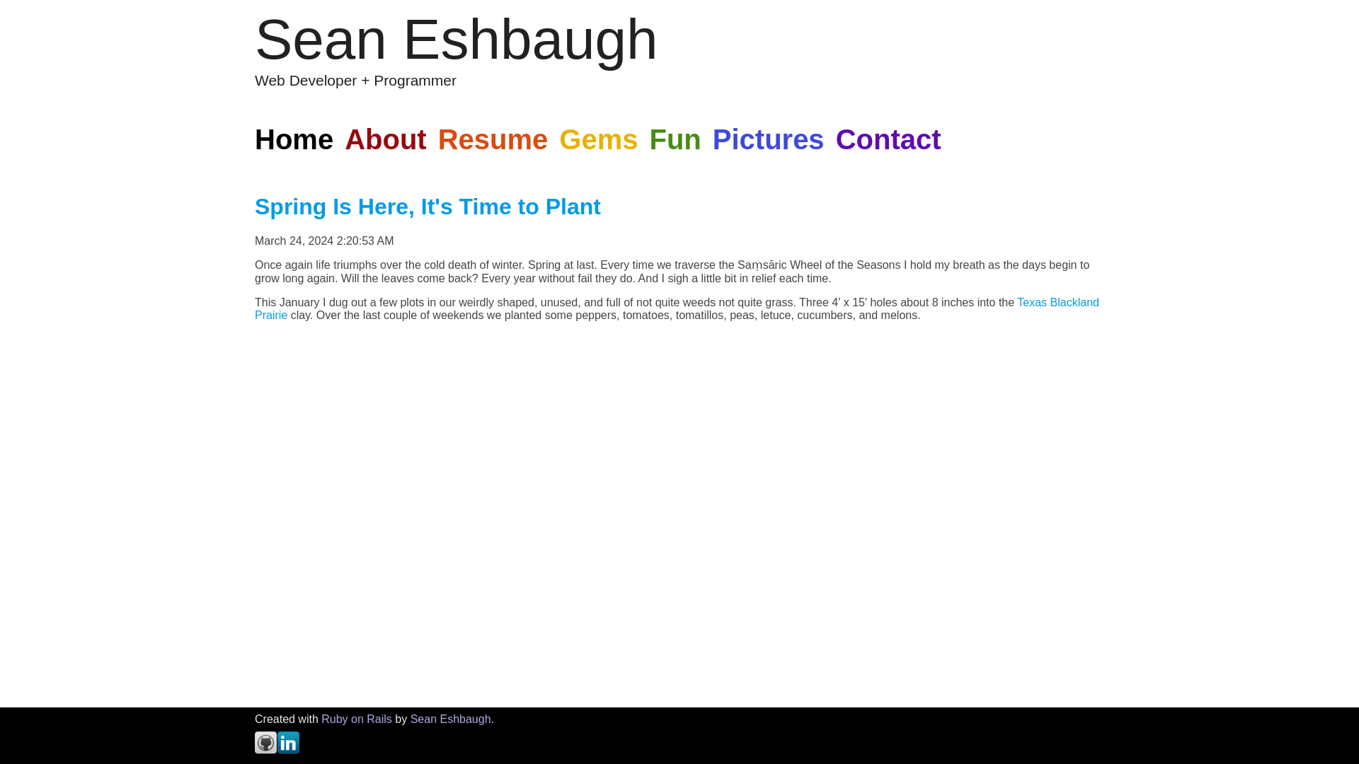 This screenshot has width=1359, height=764. I want to click on About, so click(385, 139).